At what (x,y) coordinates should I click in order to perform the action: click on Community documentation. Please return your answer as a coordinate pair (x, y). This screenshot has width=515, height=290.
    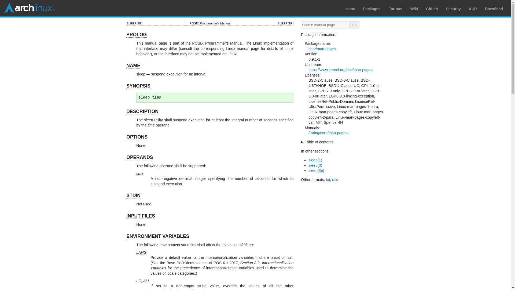
    Looking at the image, I should click on (414, 9).